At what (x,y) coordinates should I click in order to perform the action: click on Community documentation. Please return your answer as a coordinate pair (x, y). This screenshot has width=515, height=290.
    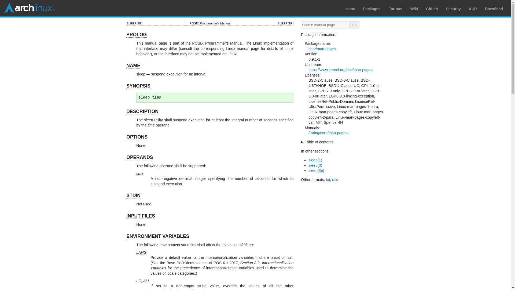
    Looking at the image, I should click on (414, 9).